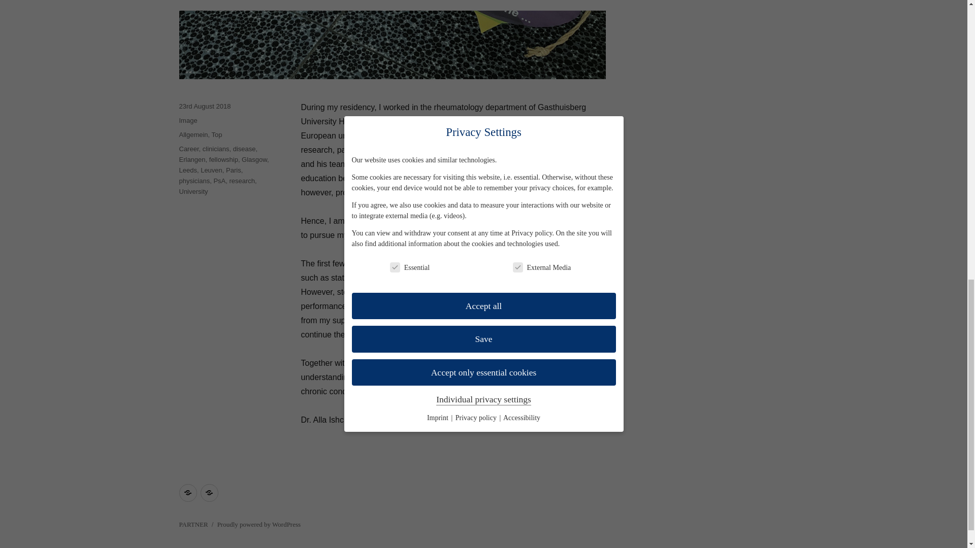 The width and height of the screenshot is (975, 548). Describe the element at coordinates (193, 135) in the screenshot. I see `Allgemein` at that location.